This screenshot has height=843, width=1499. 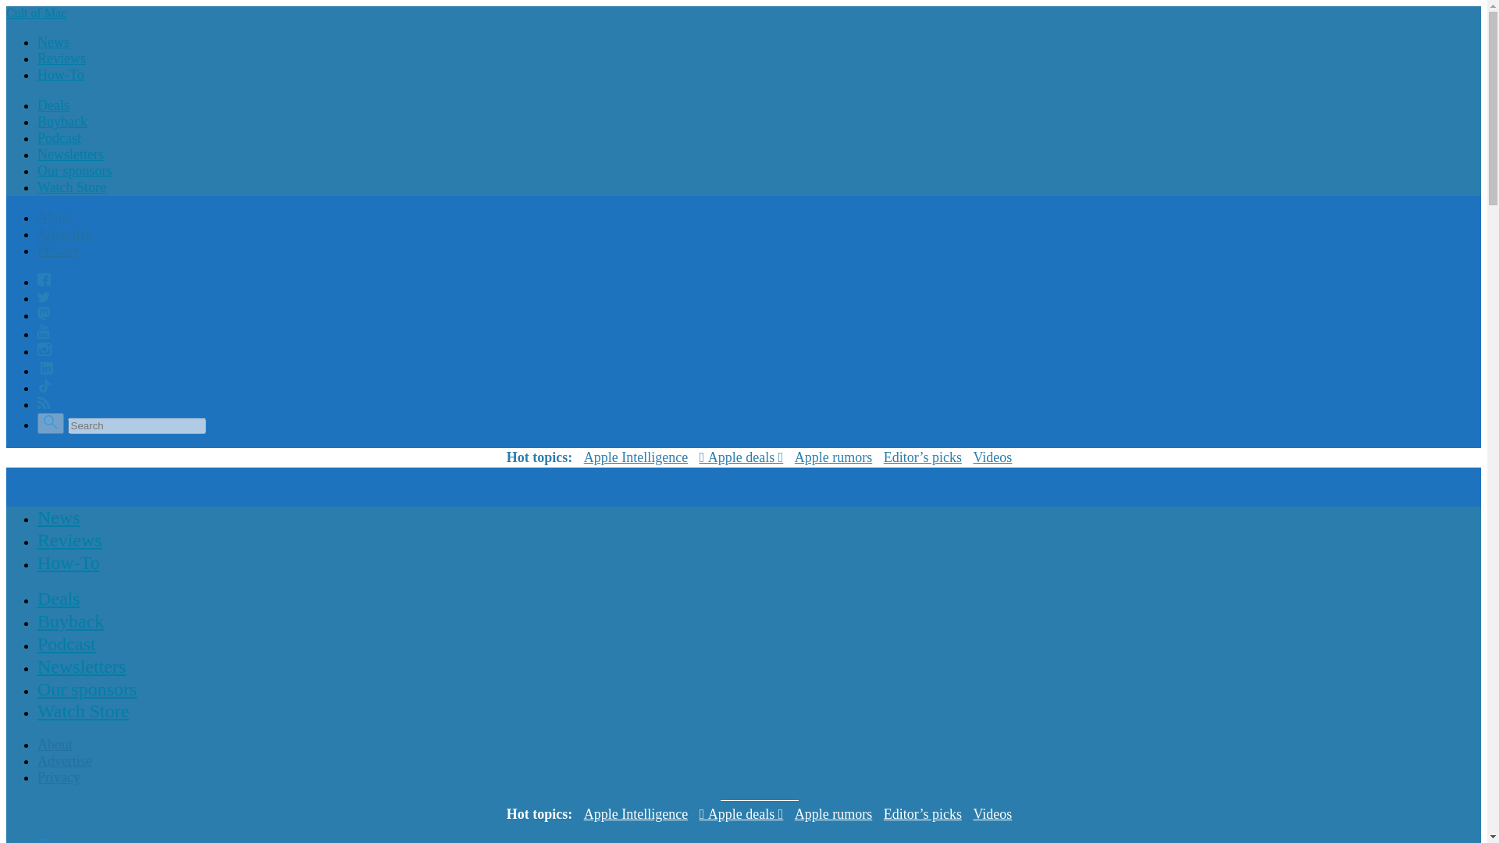 I want to click on Apple Intelligence, so click(x=636, y=815).